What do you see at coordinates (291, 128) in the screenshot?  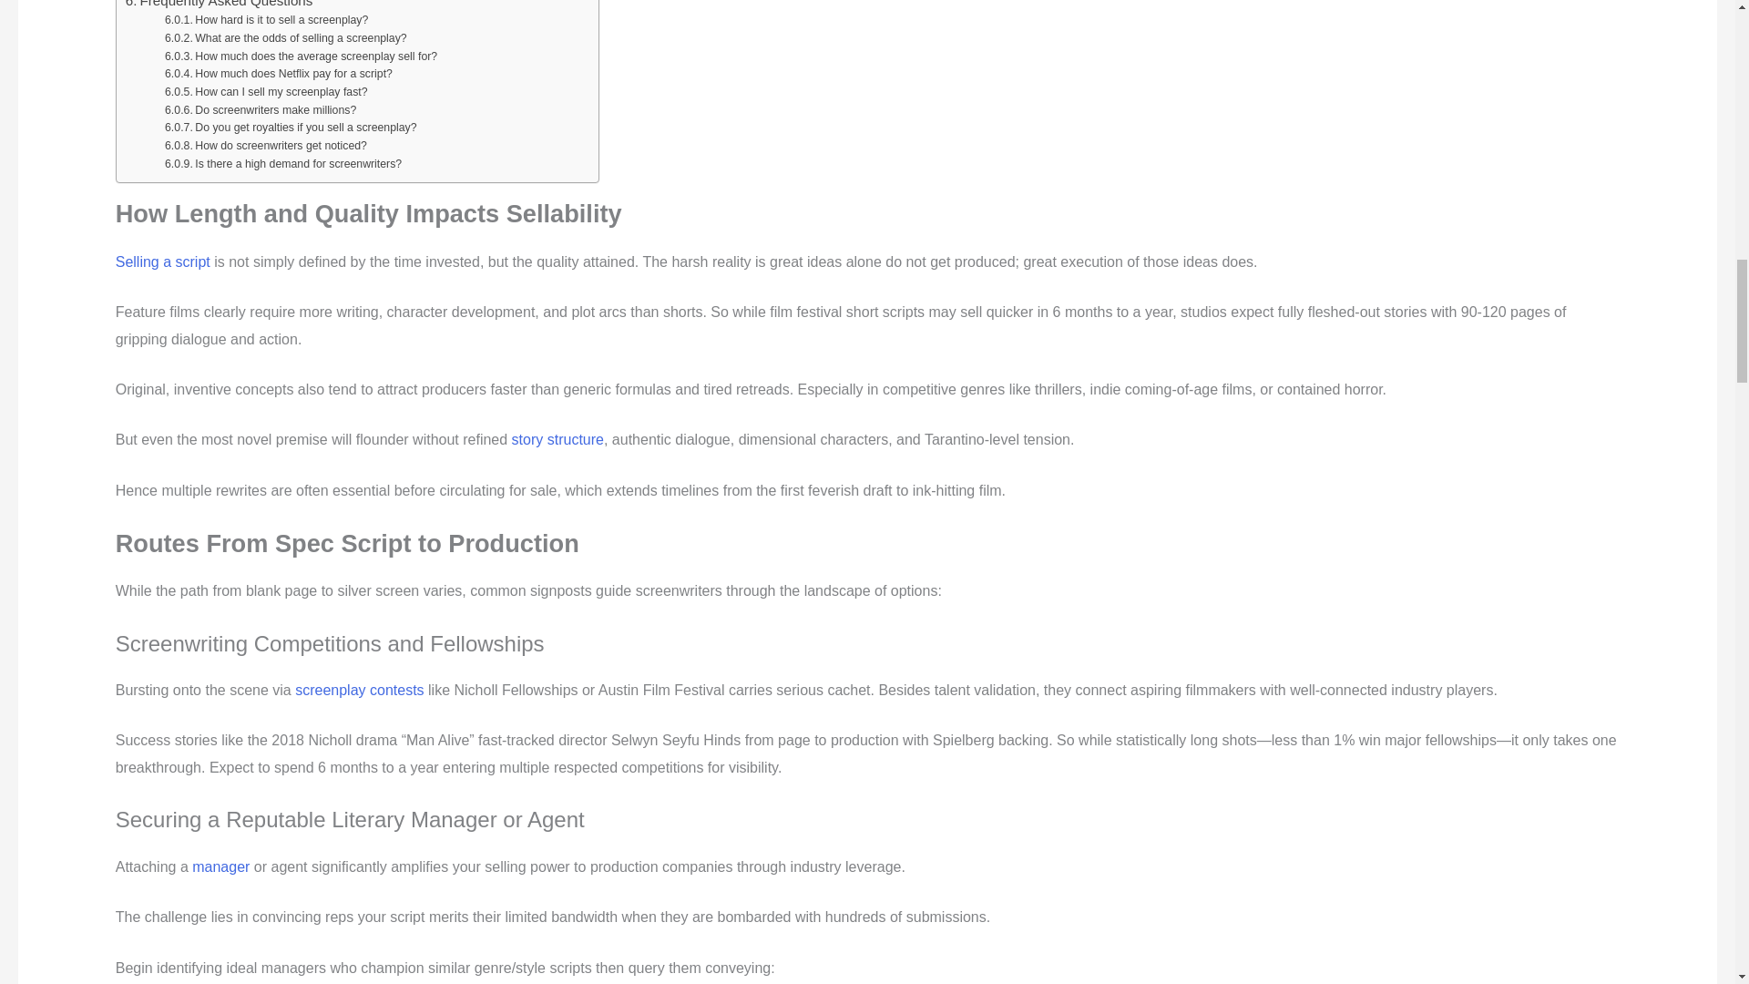 I see `Do you get royalties if you sell a screenplay?` at bounding box center [291, 128].